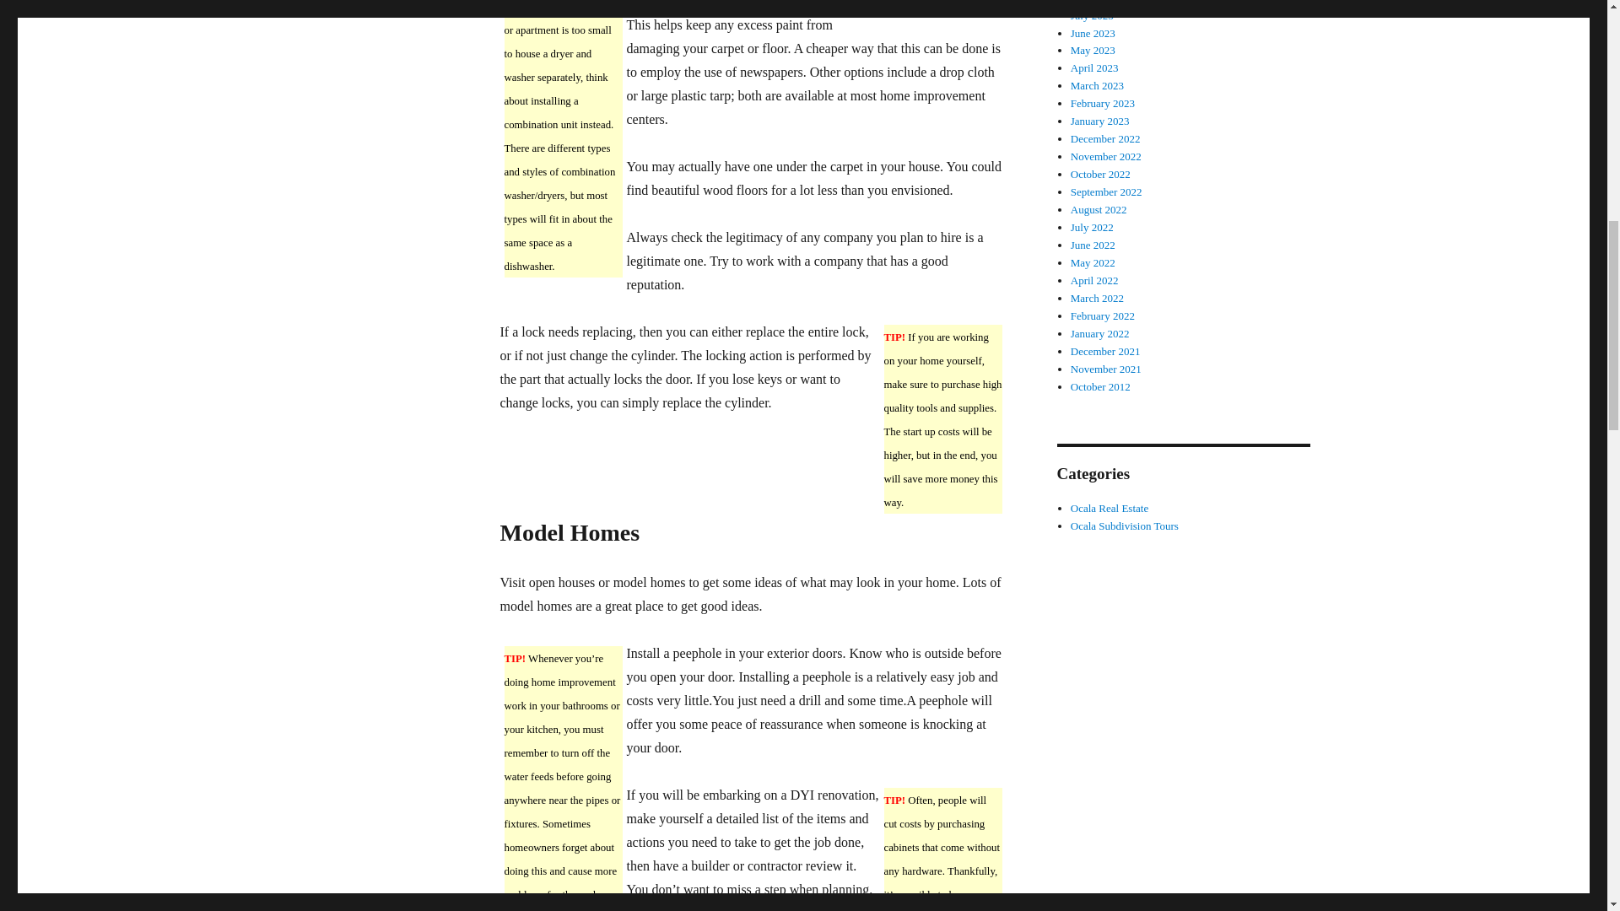 This screenshot has height=911, width=1620. Describe the element at coordinates (1095, 67) in the screenshot. I see `April 2023` at that location.